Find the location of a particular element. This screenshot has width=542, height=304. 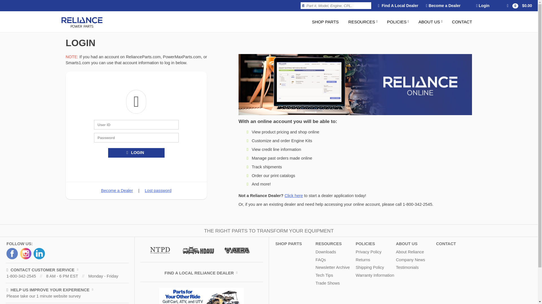

  Find A Local Dealer is located at coordinates (398, 6).